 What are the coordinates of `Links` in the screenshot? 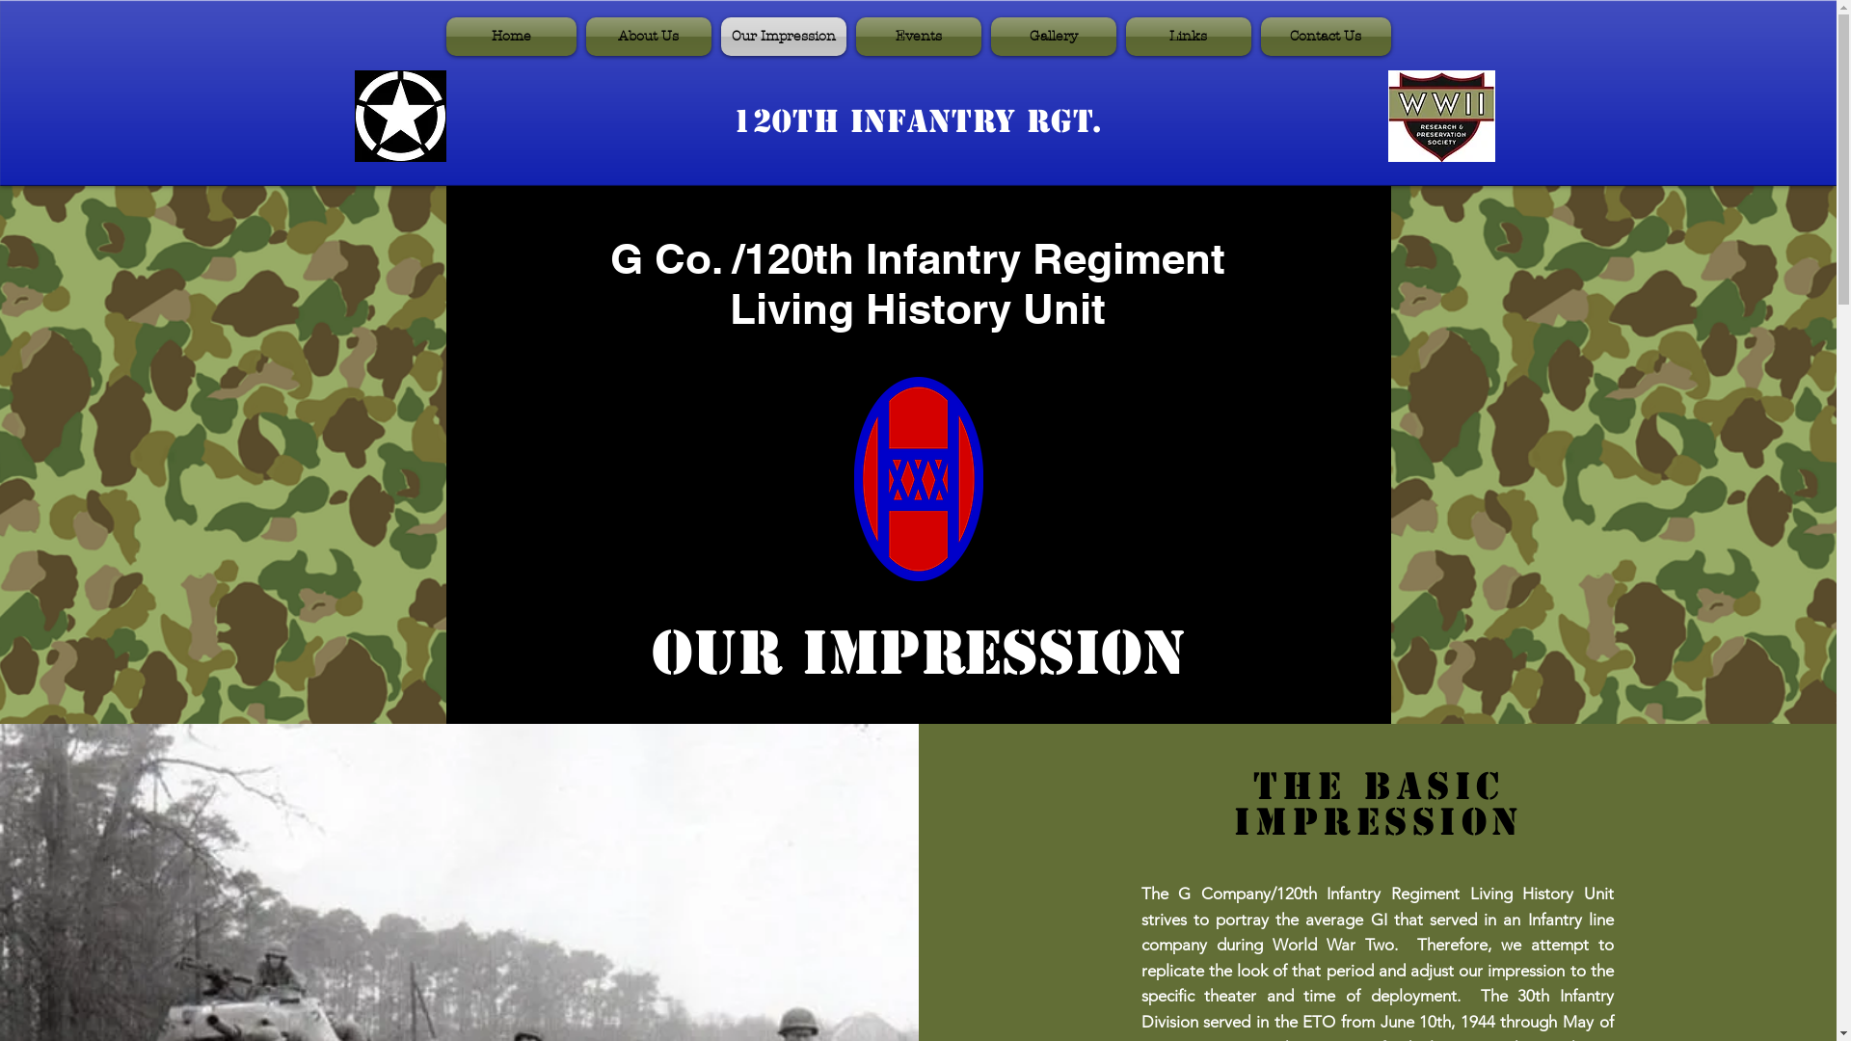 It's located at (1188, 37).